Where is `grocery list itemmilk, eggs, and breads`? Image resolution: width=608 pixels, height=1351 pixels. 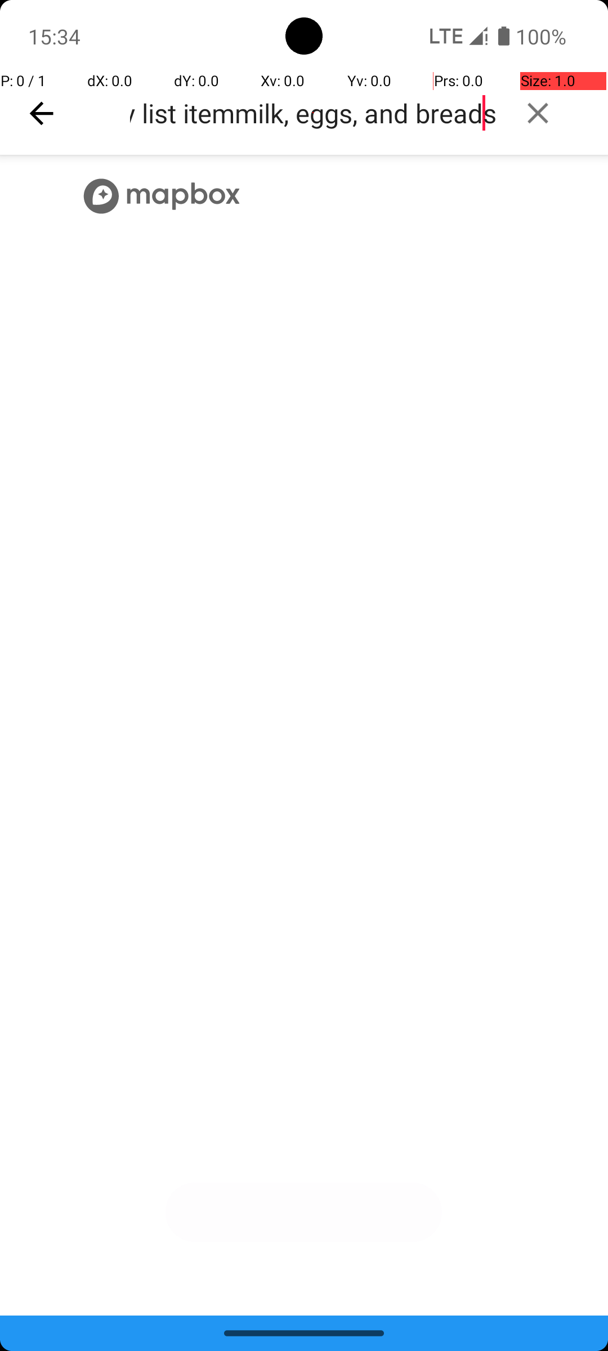
grocery list itemmilk, eggs, and breads is located at coordinates (313, 113).